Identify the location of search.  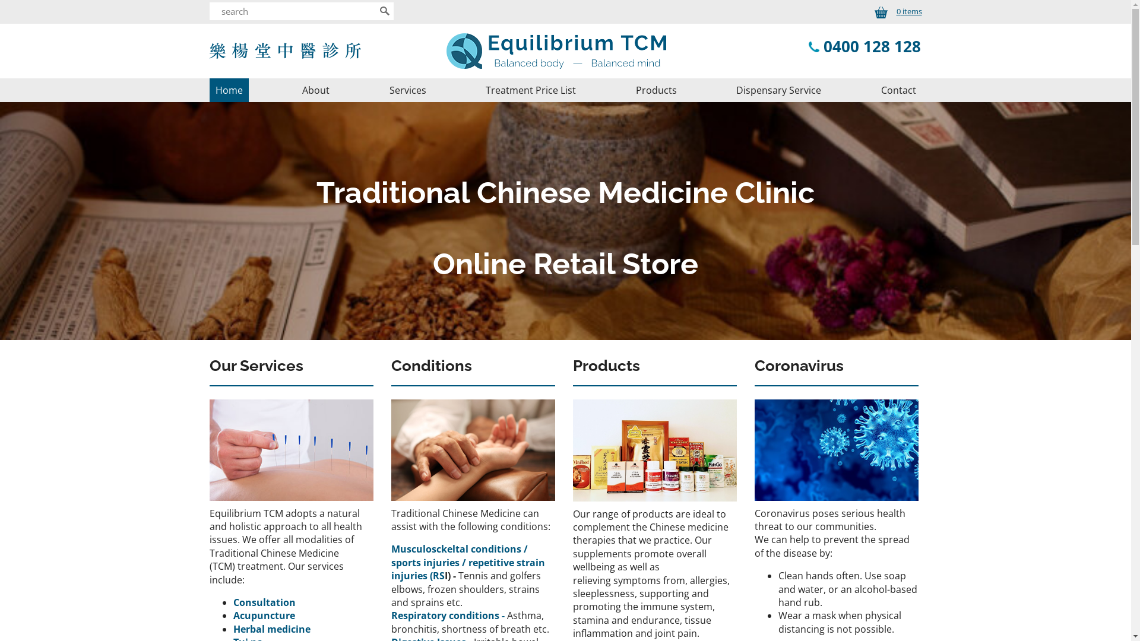
(292, 11).